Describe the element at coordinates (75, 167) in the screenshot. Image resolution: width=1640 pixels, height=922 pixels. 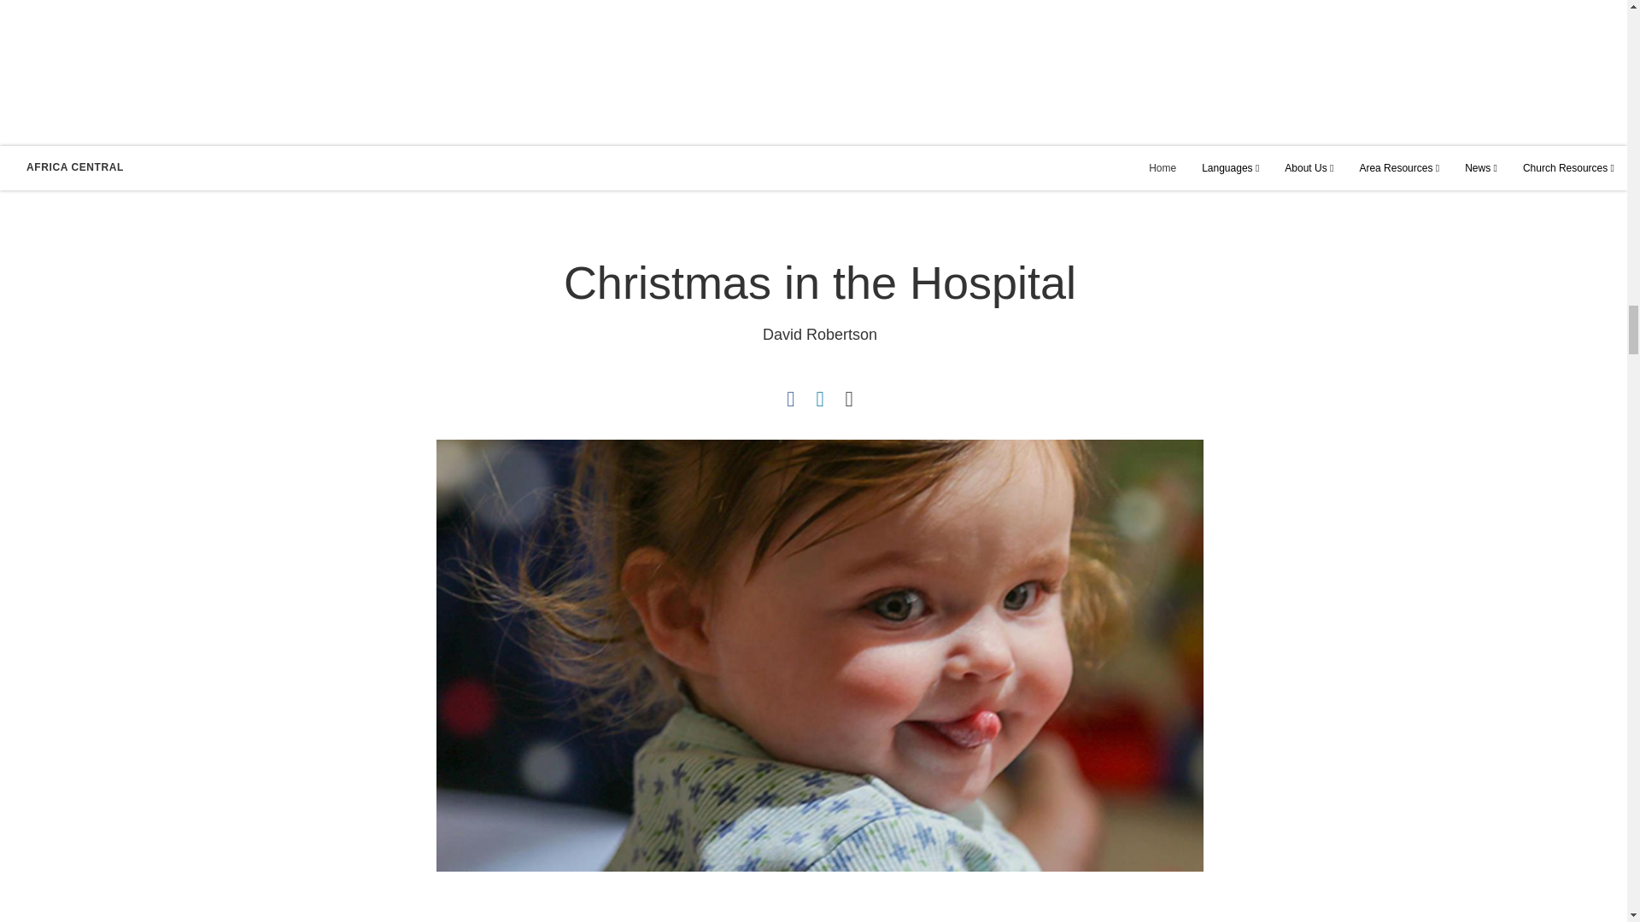
I see `AFRICA CENTRAL` at that location.